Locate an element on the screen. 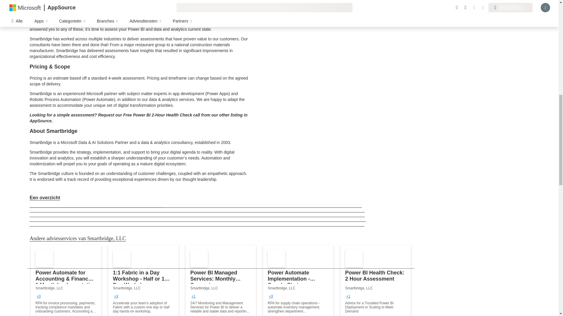 The image size is (563, 316). Power BI Managed Services: Monthly Support is located at coordinates (221, 281).